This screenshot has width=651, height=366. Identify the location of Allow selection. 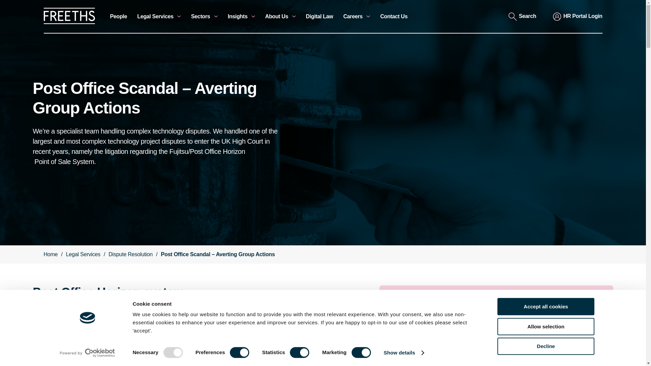
(545, 327).